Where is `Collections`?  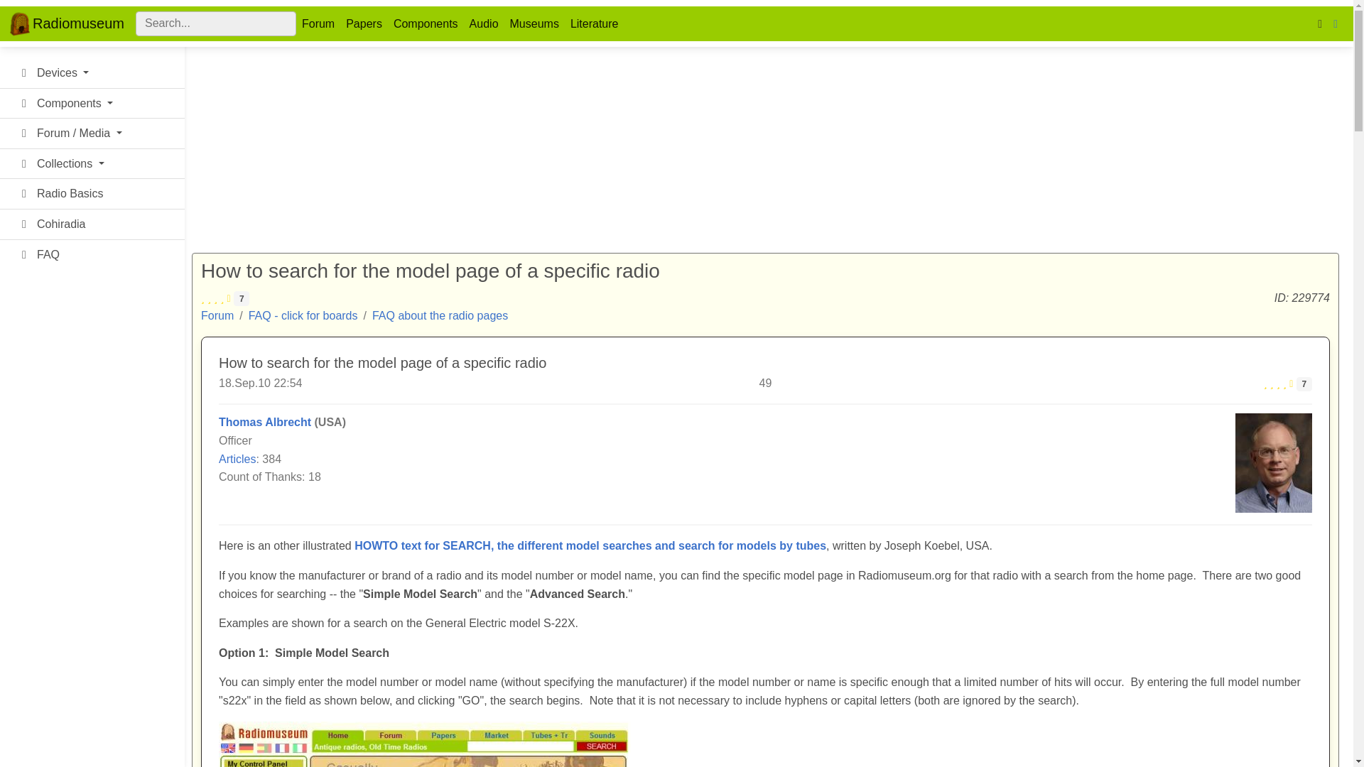
Collections is located at coordinates (92, 163).